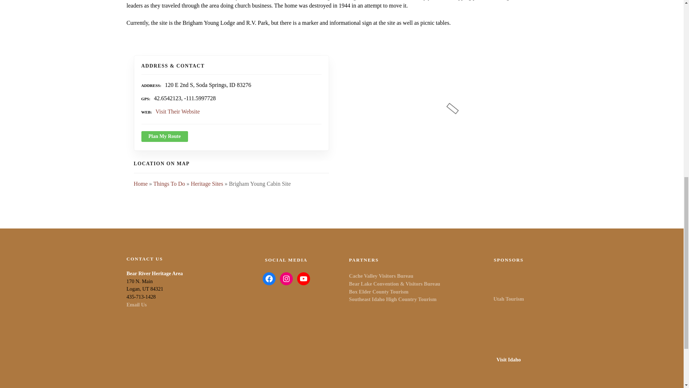  I want to click on Plan My Route, so click(164, 137).